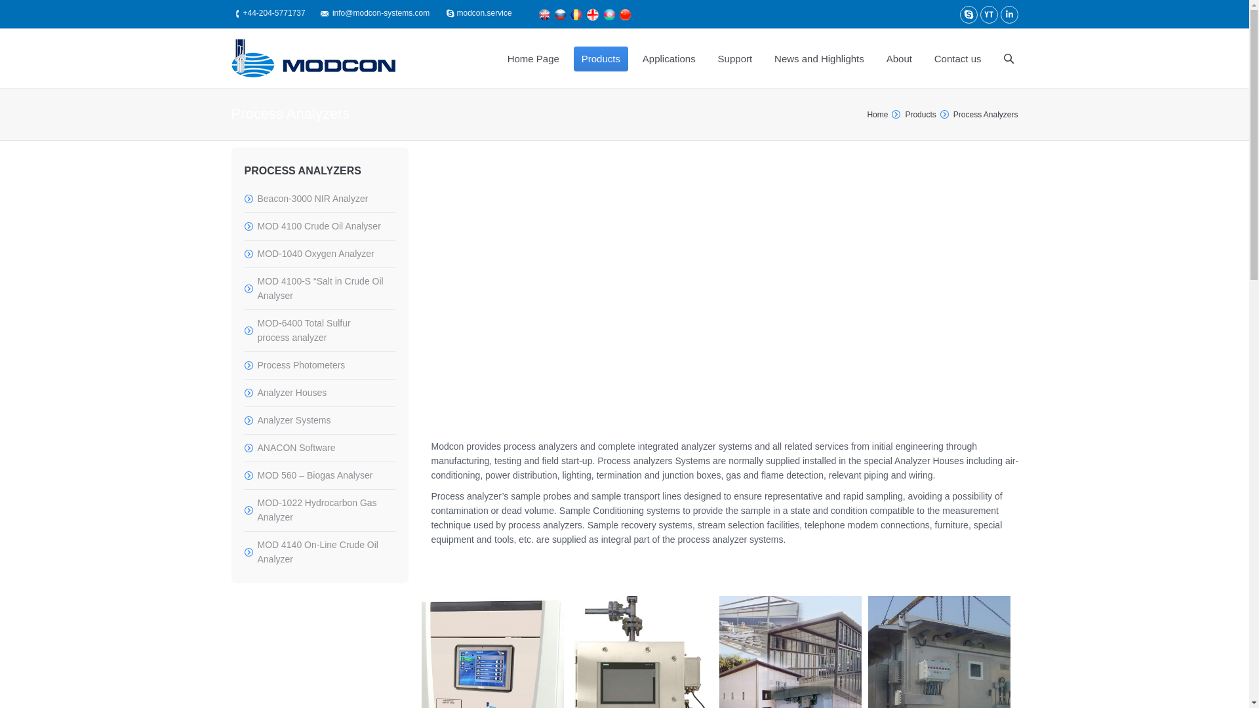 This screenshot has width=1259, height=708. What do you see at coordinates (576, 14) in the screenshot?
I see `Romanian` at bounding box center [576, 14].